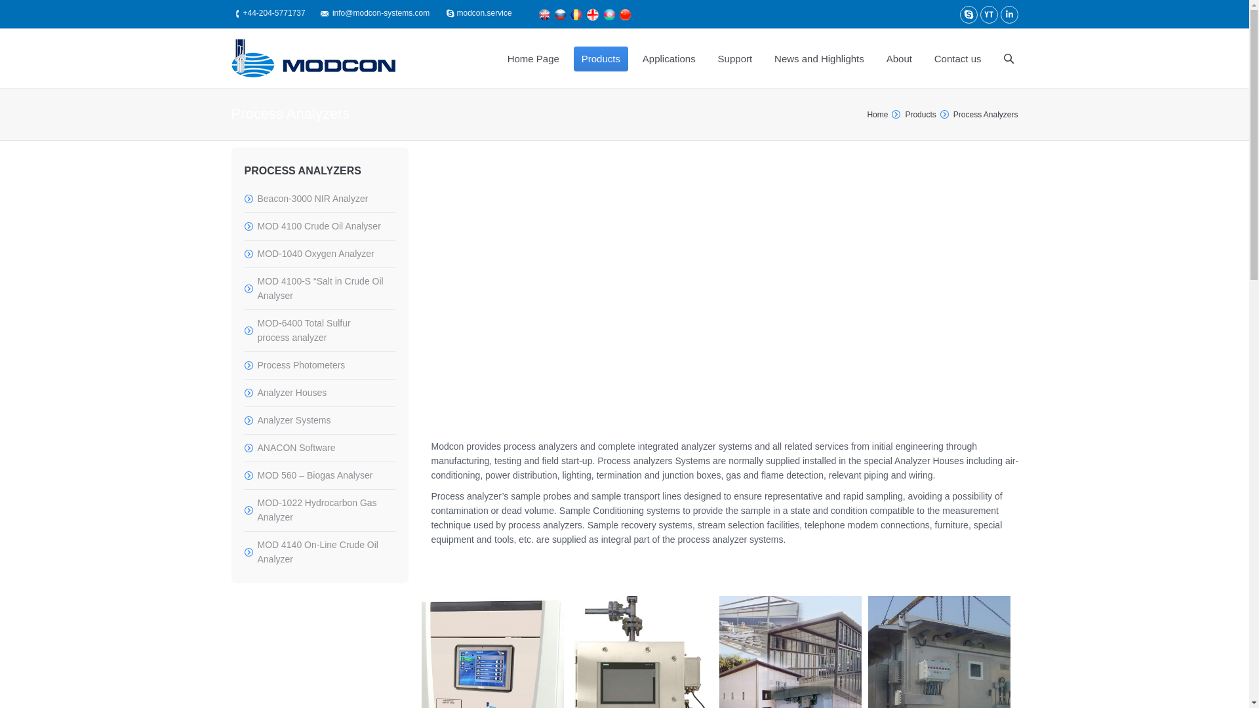 This screenshot has width=1259, height=708. What do you see at coordinates (576, 14) in the screenshot?
I see `Romanian` at bounding box center [576, 14].